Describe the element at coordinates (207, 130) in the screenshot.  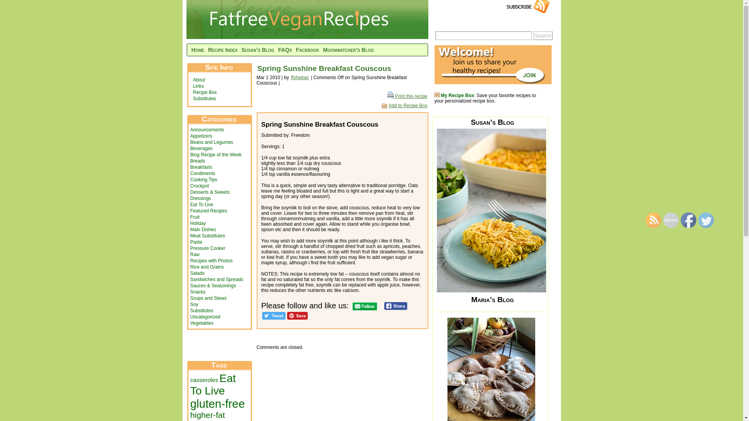
I see `Announcements` at that location.